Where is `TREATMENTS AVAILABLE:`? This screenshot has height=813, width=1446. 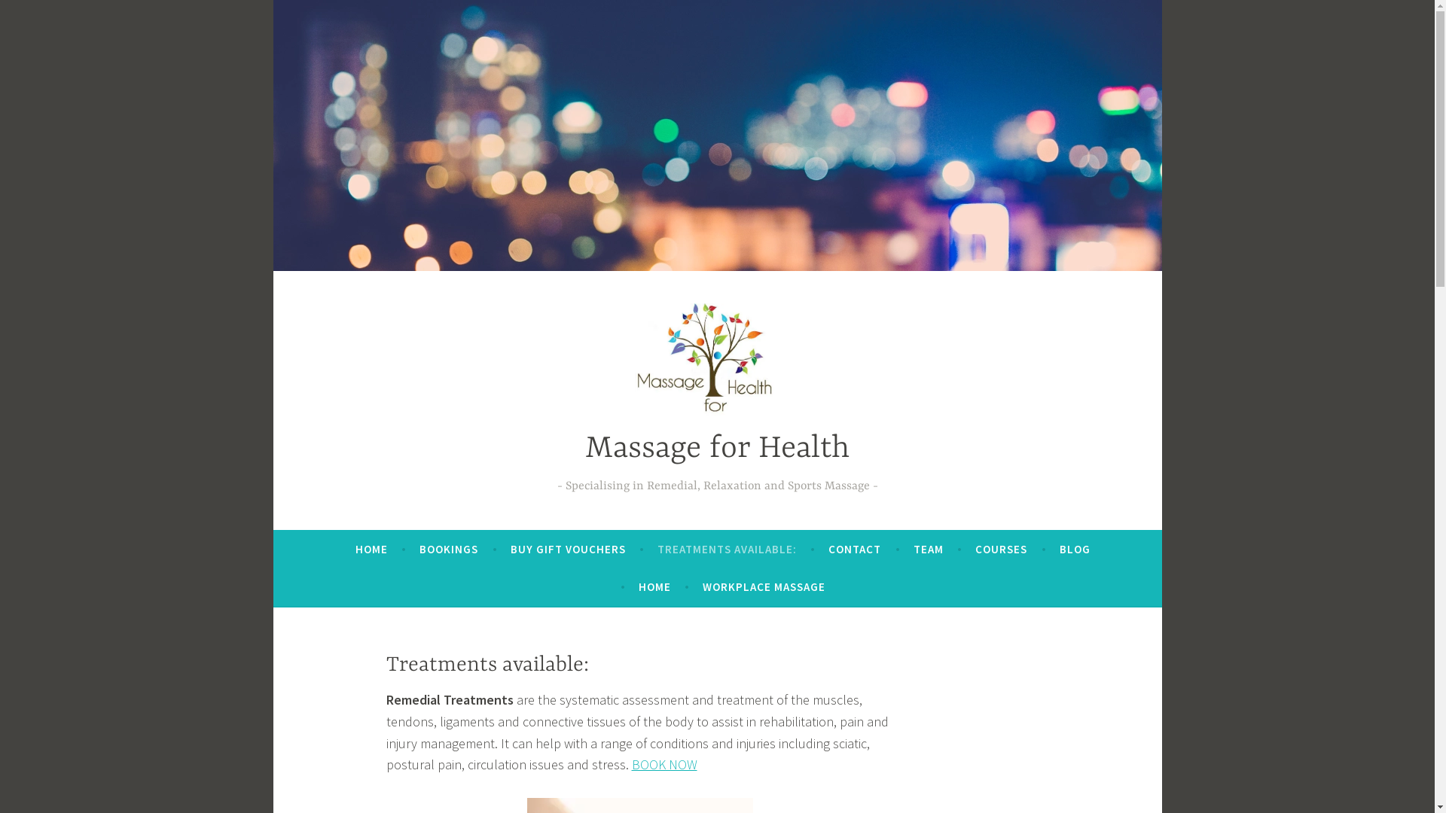 TREATMENTS AVAILABLE: is located at coordinates (728, 550).